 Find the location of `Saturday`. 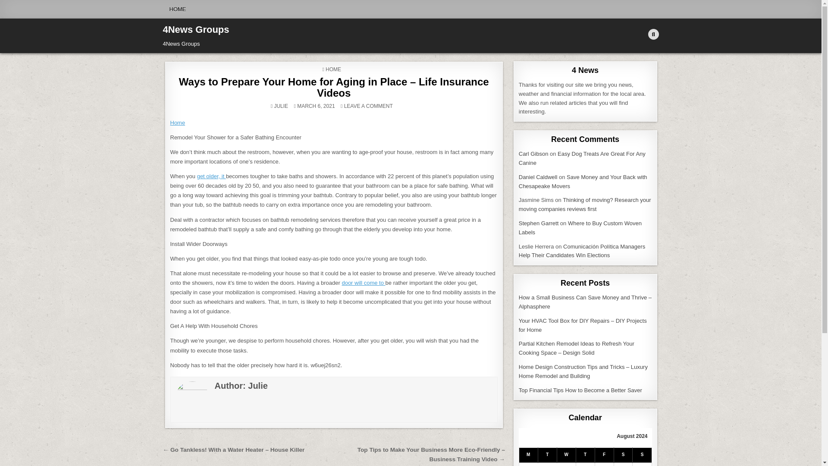

Saturday is located at coordinates (623, 455).